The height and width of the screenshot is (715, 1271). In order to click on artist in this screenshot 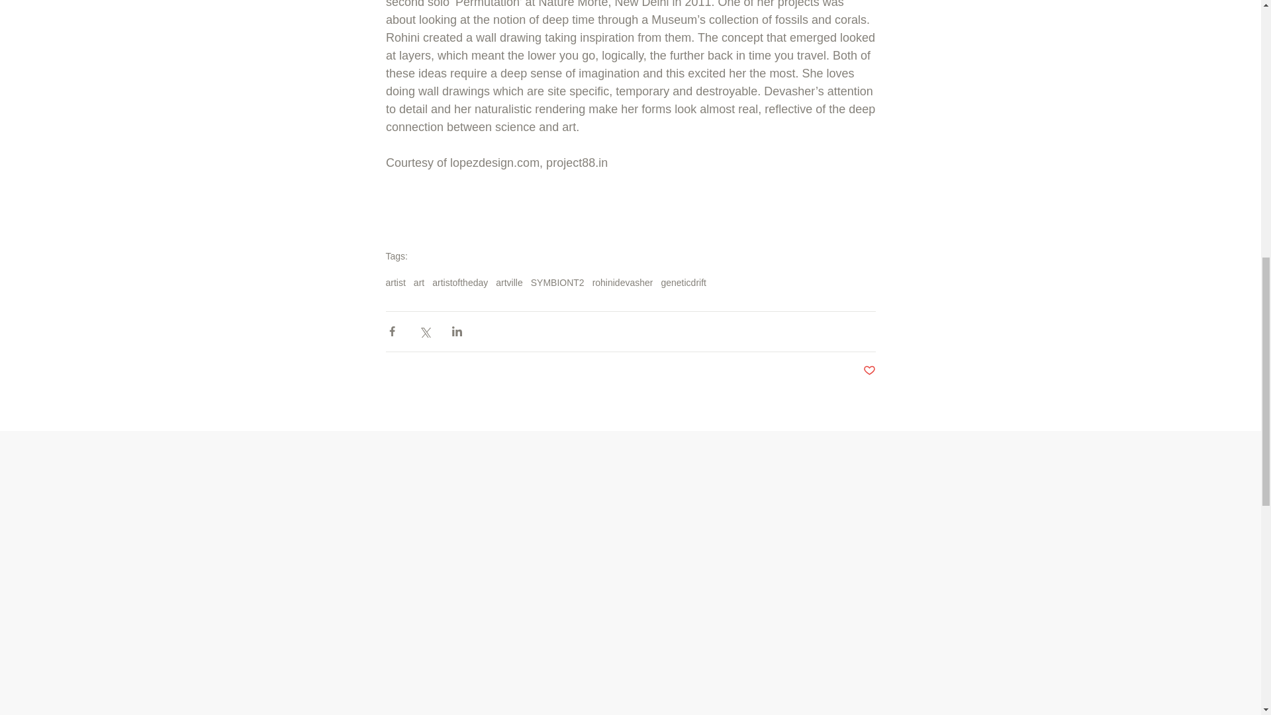, I will do `click(395, 283)`.